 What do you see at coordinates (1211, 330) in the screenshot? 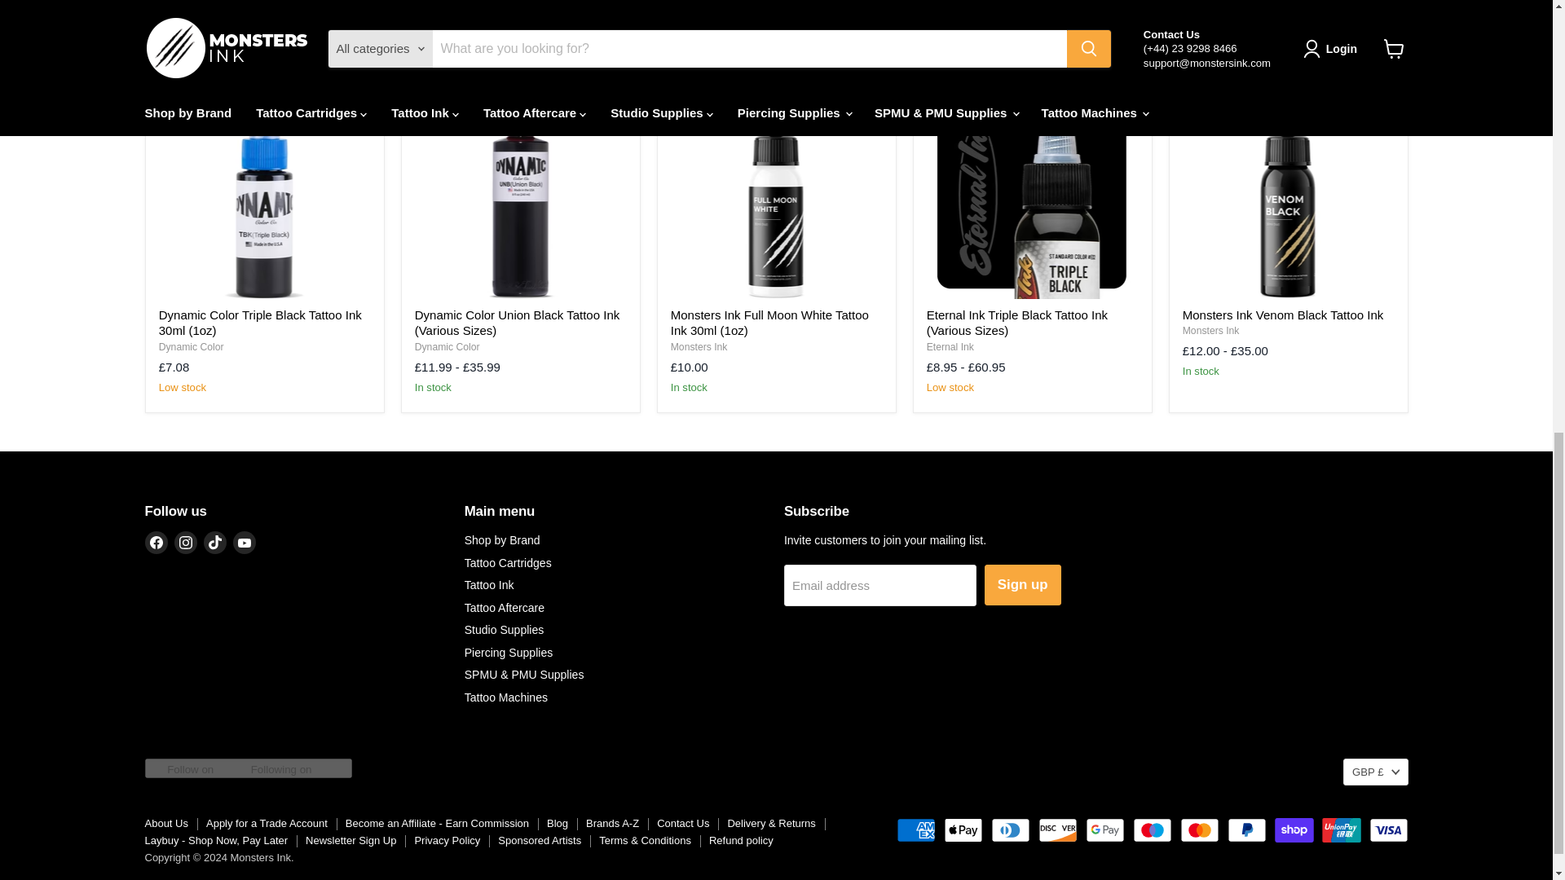
I see `Monsters Ink` at bounding box center [1211, 330].